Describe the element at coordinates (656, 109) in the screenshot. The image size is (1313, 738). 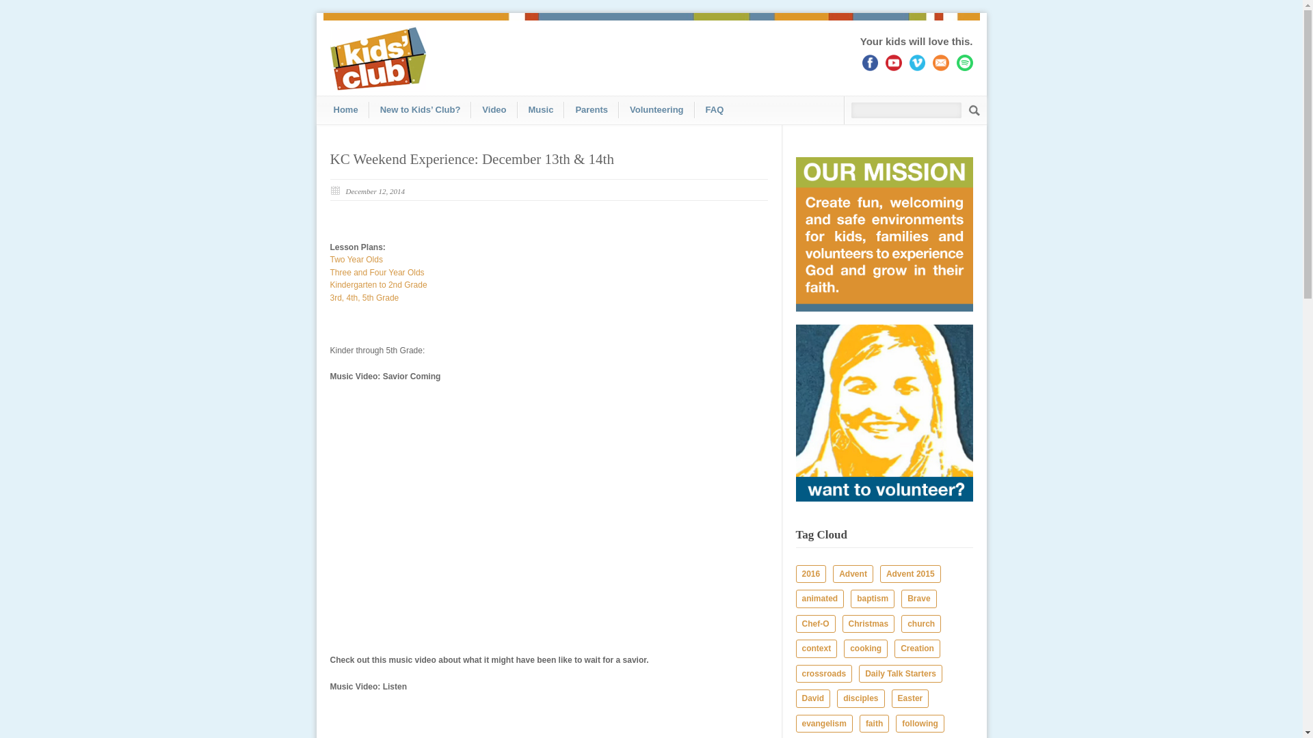
I see `Volunteering` at that location.